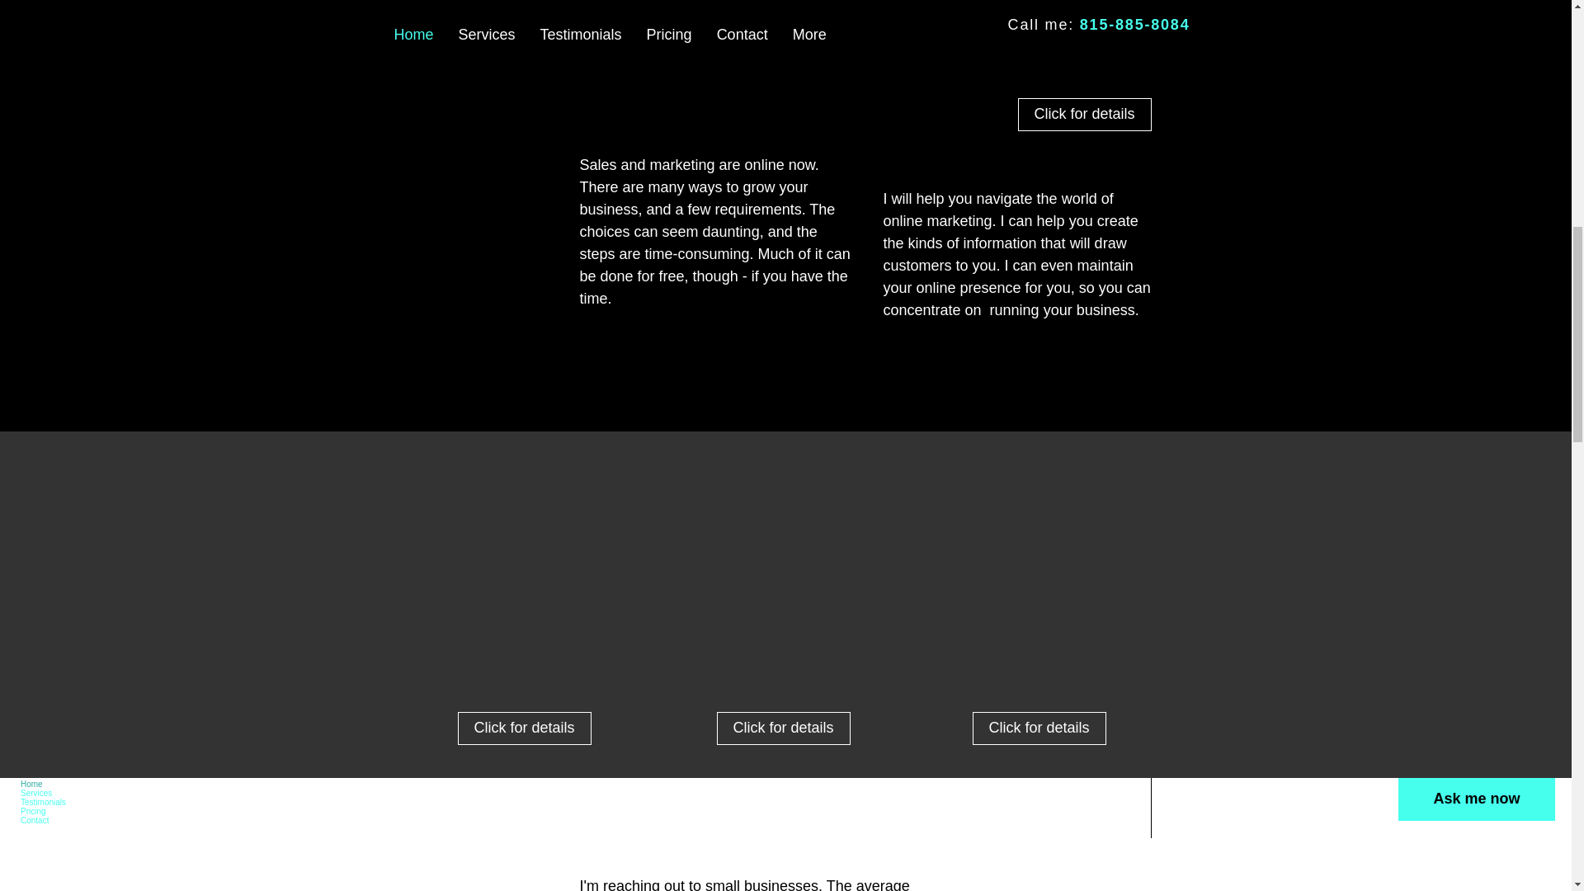 The width and height of the screenshot is (1584, 891). Describe the element at coordinates (1084, 114) in the screenshot. I see `Click for details` at that location.